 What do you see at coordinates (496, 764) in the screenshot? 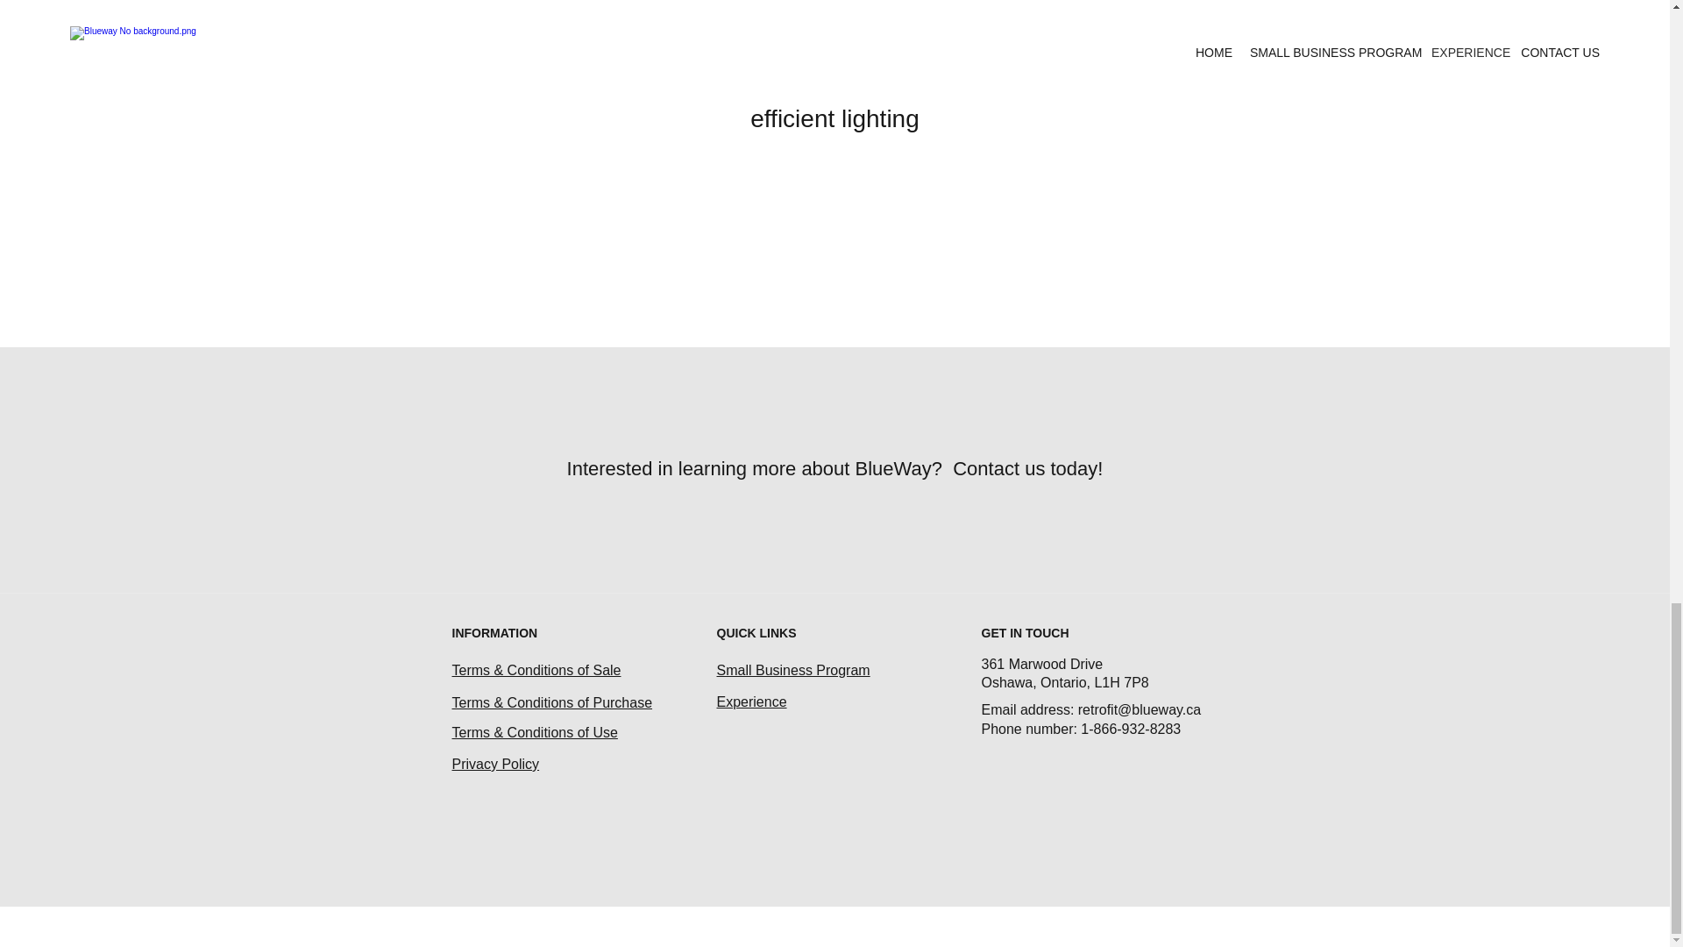
I see `Privacy Policy` at bounding box center [496, 764].